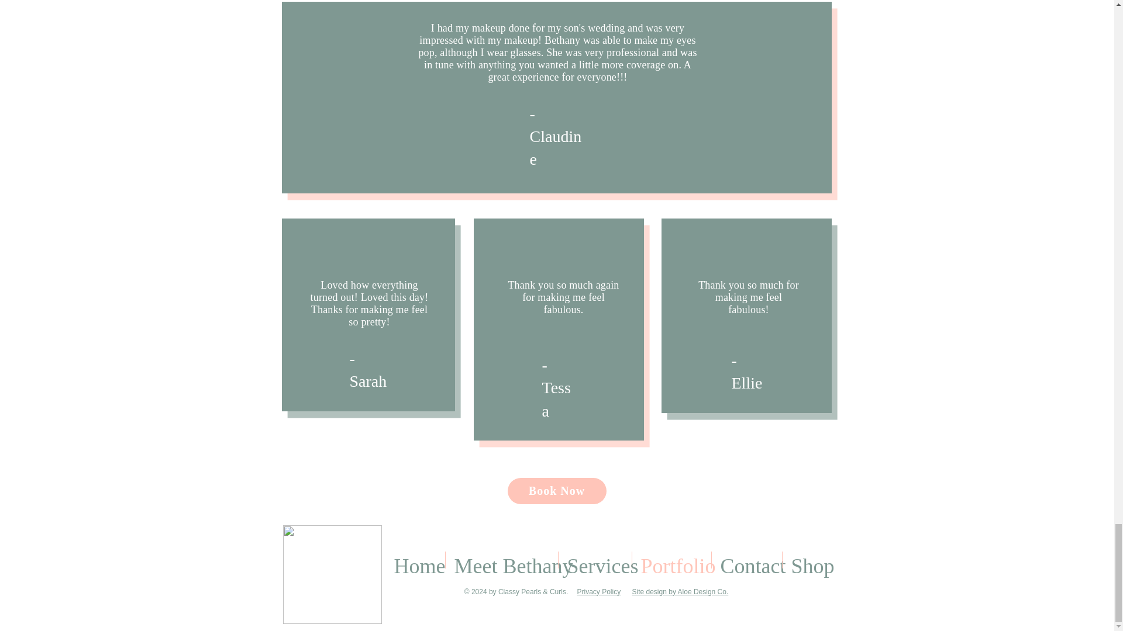 The image size is (1123, 631). I want to click on Home, so click(415, 560).